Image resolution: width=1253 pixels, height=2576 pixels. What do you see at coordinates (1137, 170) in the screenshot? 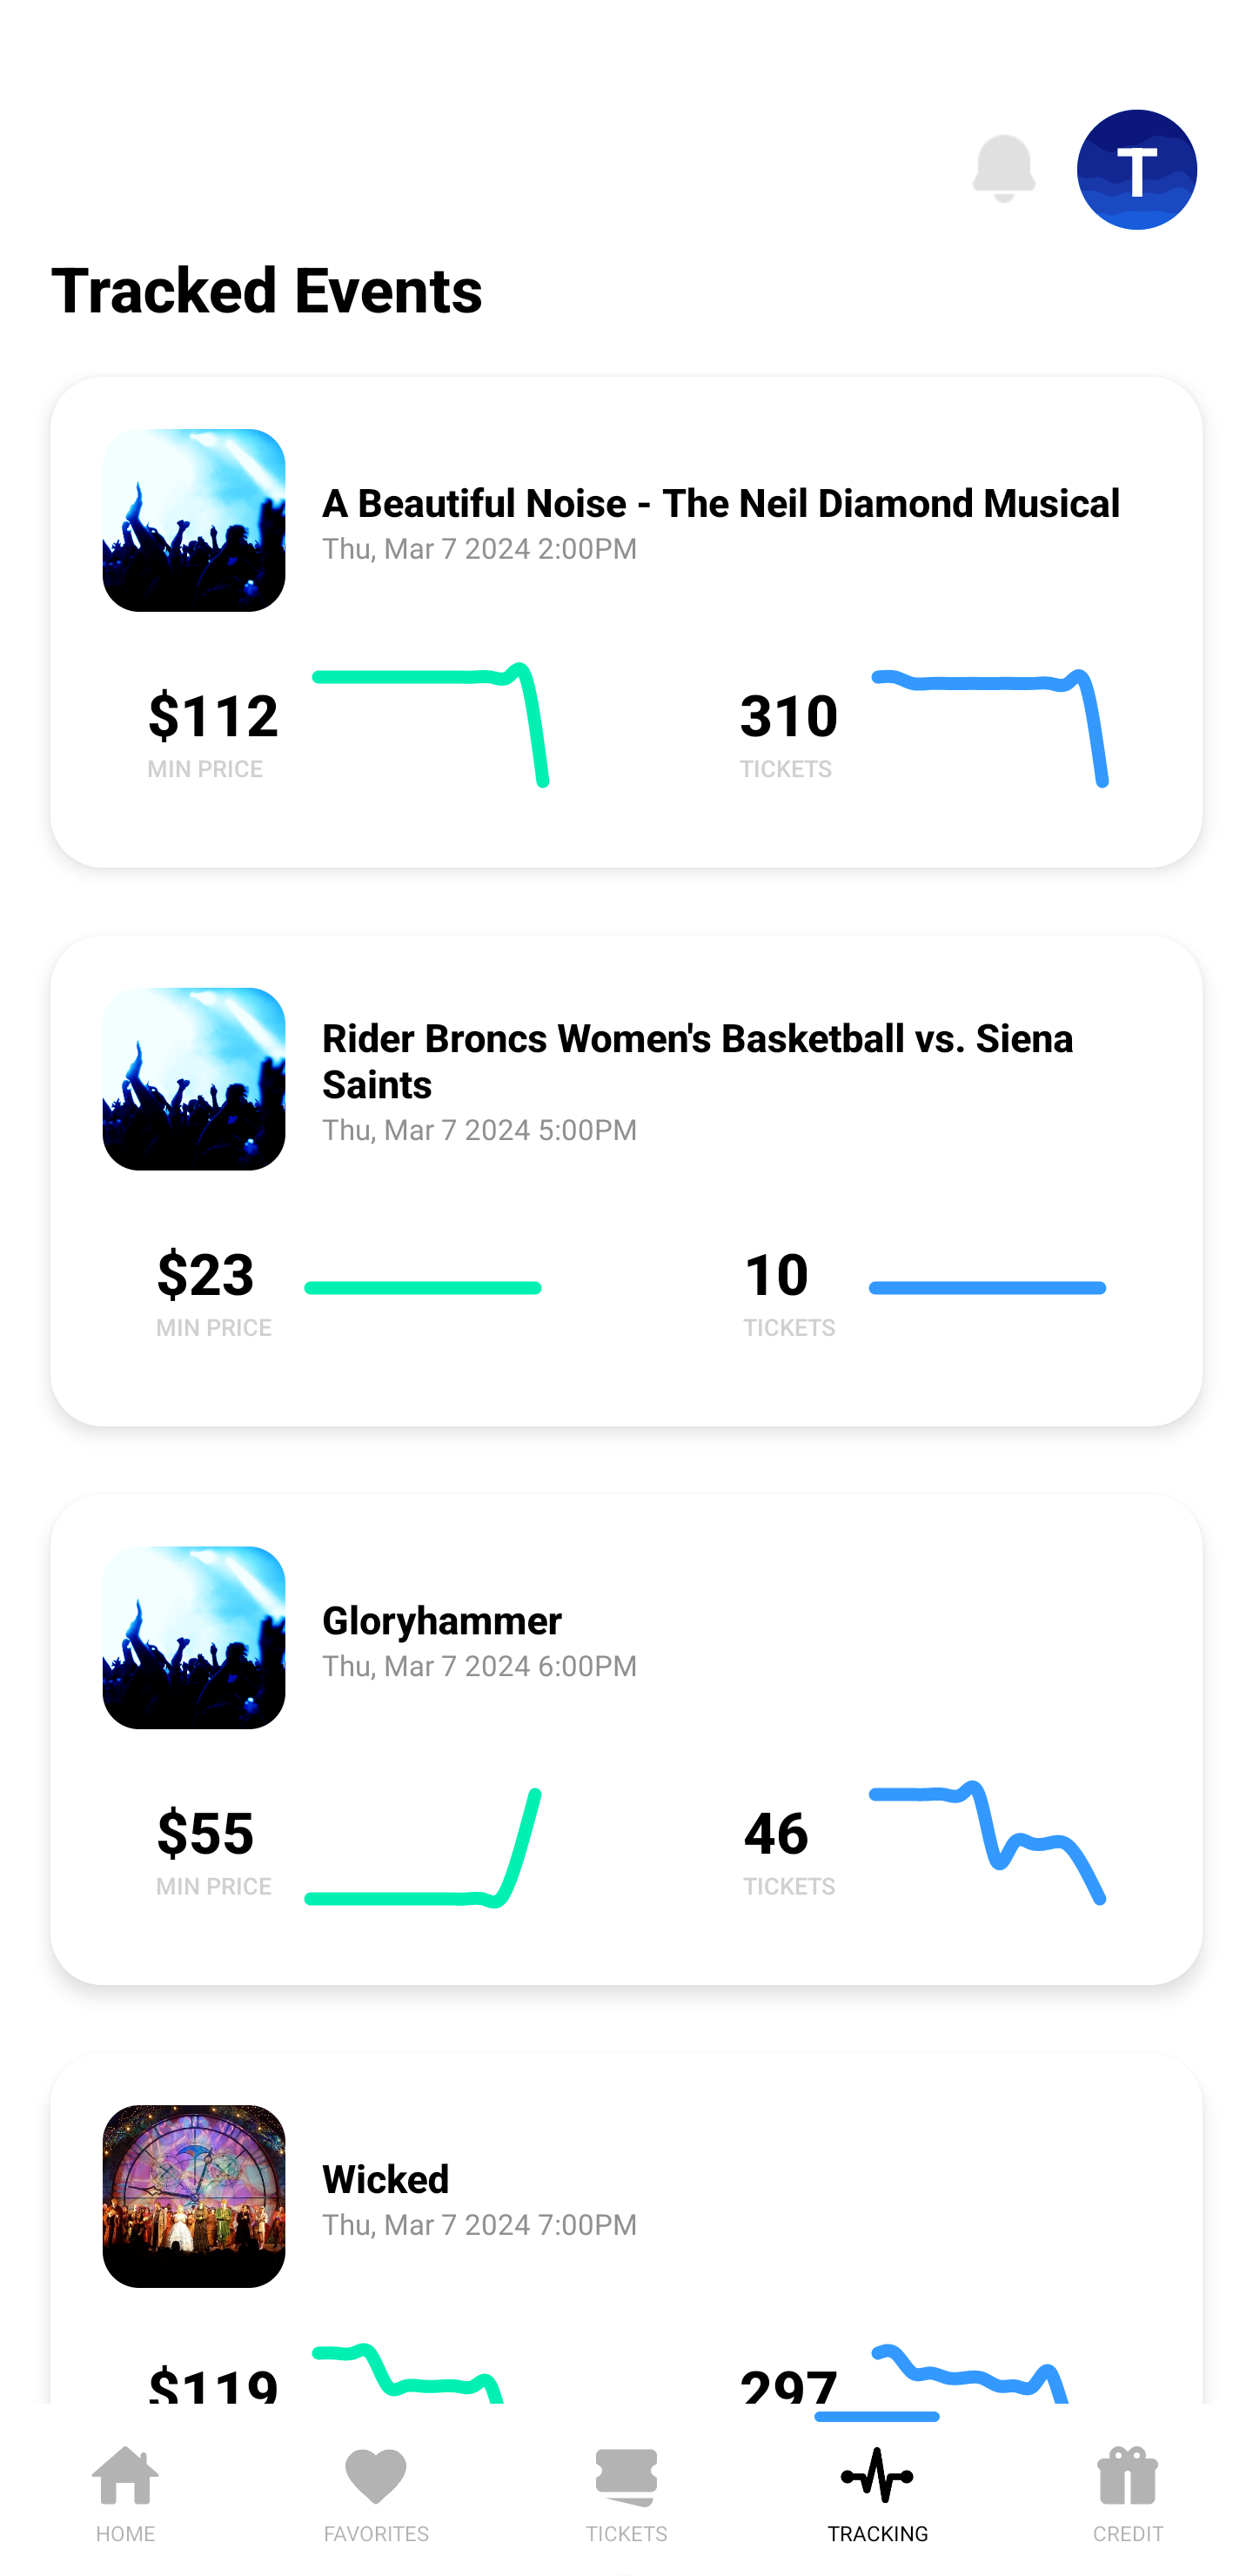
I see `T` at bounding box center [1137, 170].